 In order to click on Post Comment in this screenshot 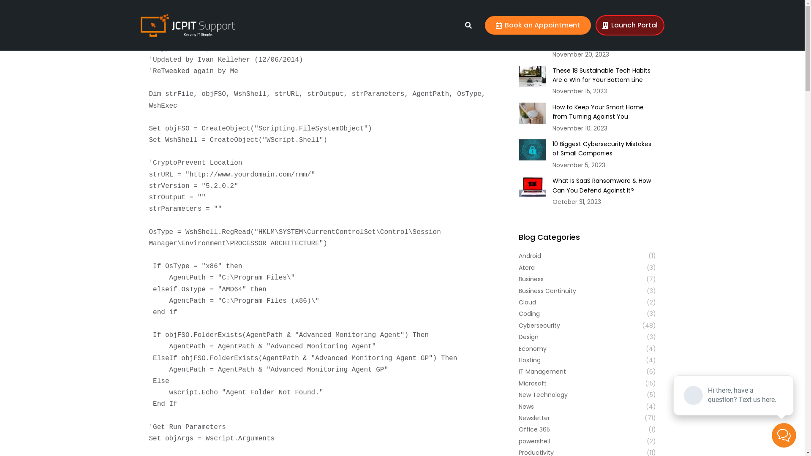, I will do `click(32, 8)`.